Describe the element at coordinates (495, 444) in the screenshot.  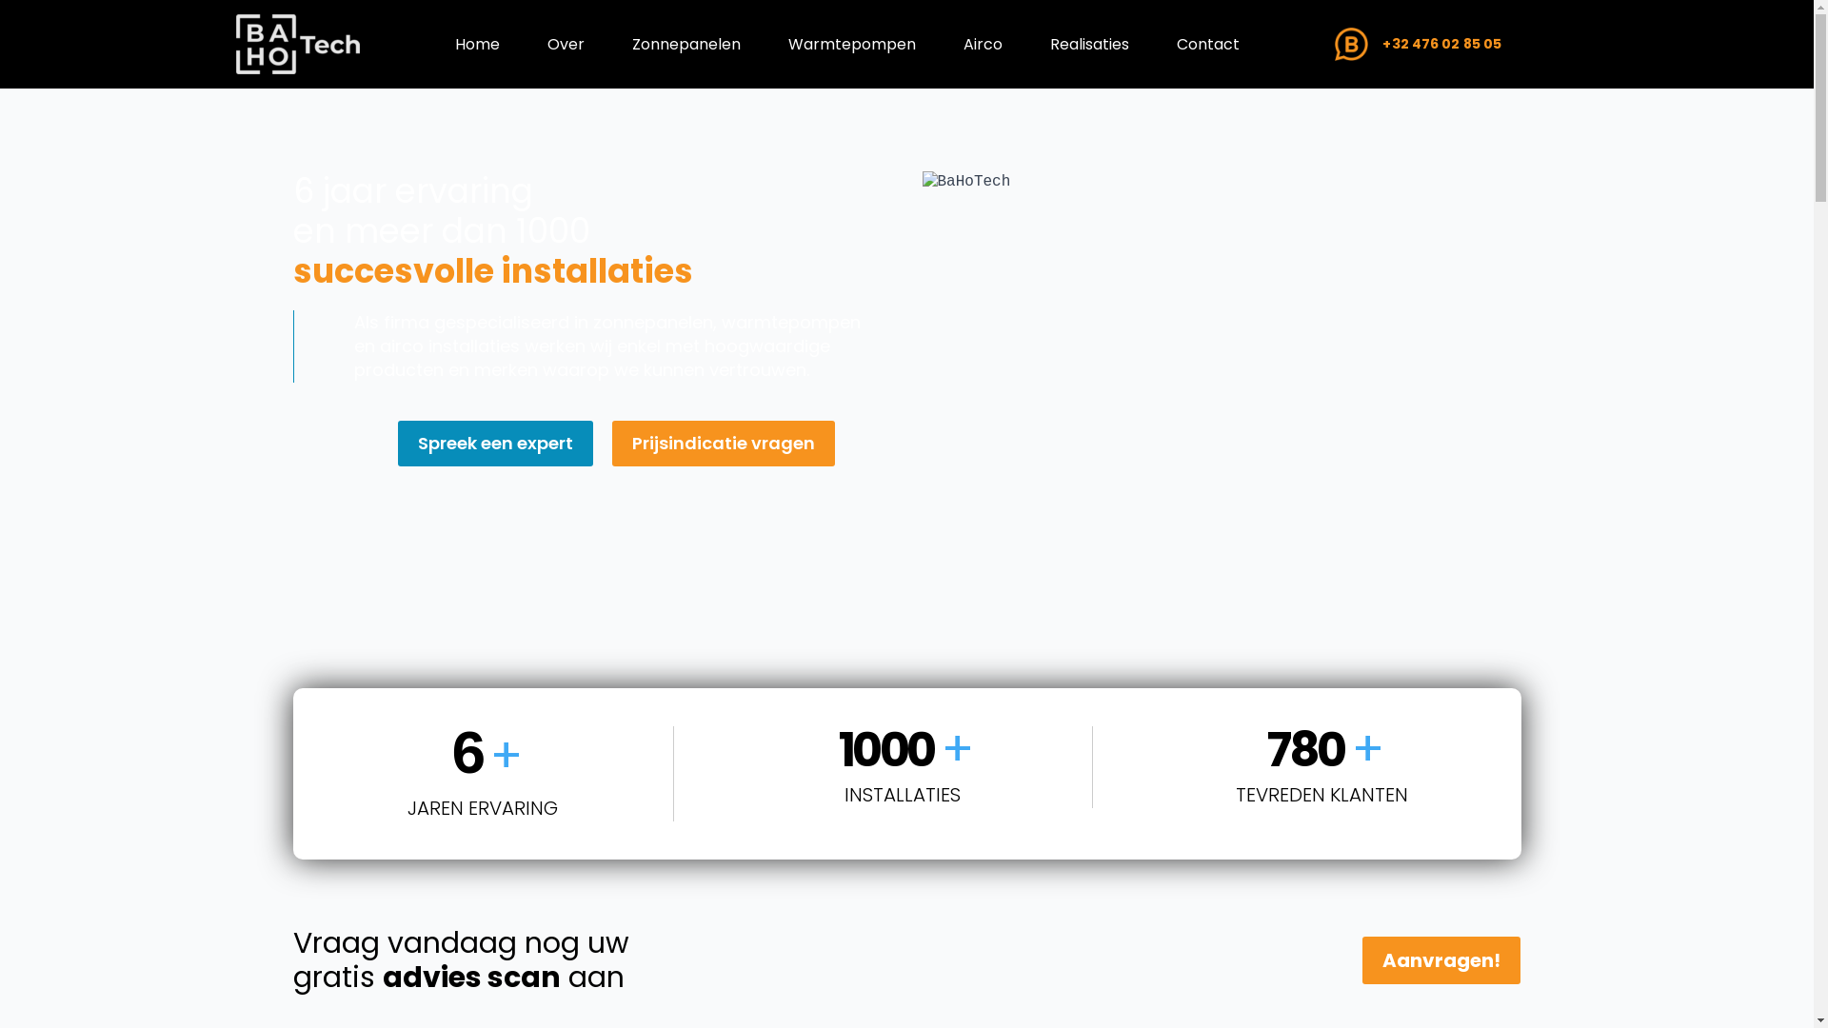
I see `Spreek een expert` at that location.